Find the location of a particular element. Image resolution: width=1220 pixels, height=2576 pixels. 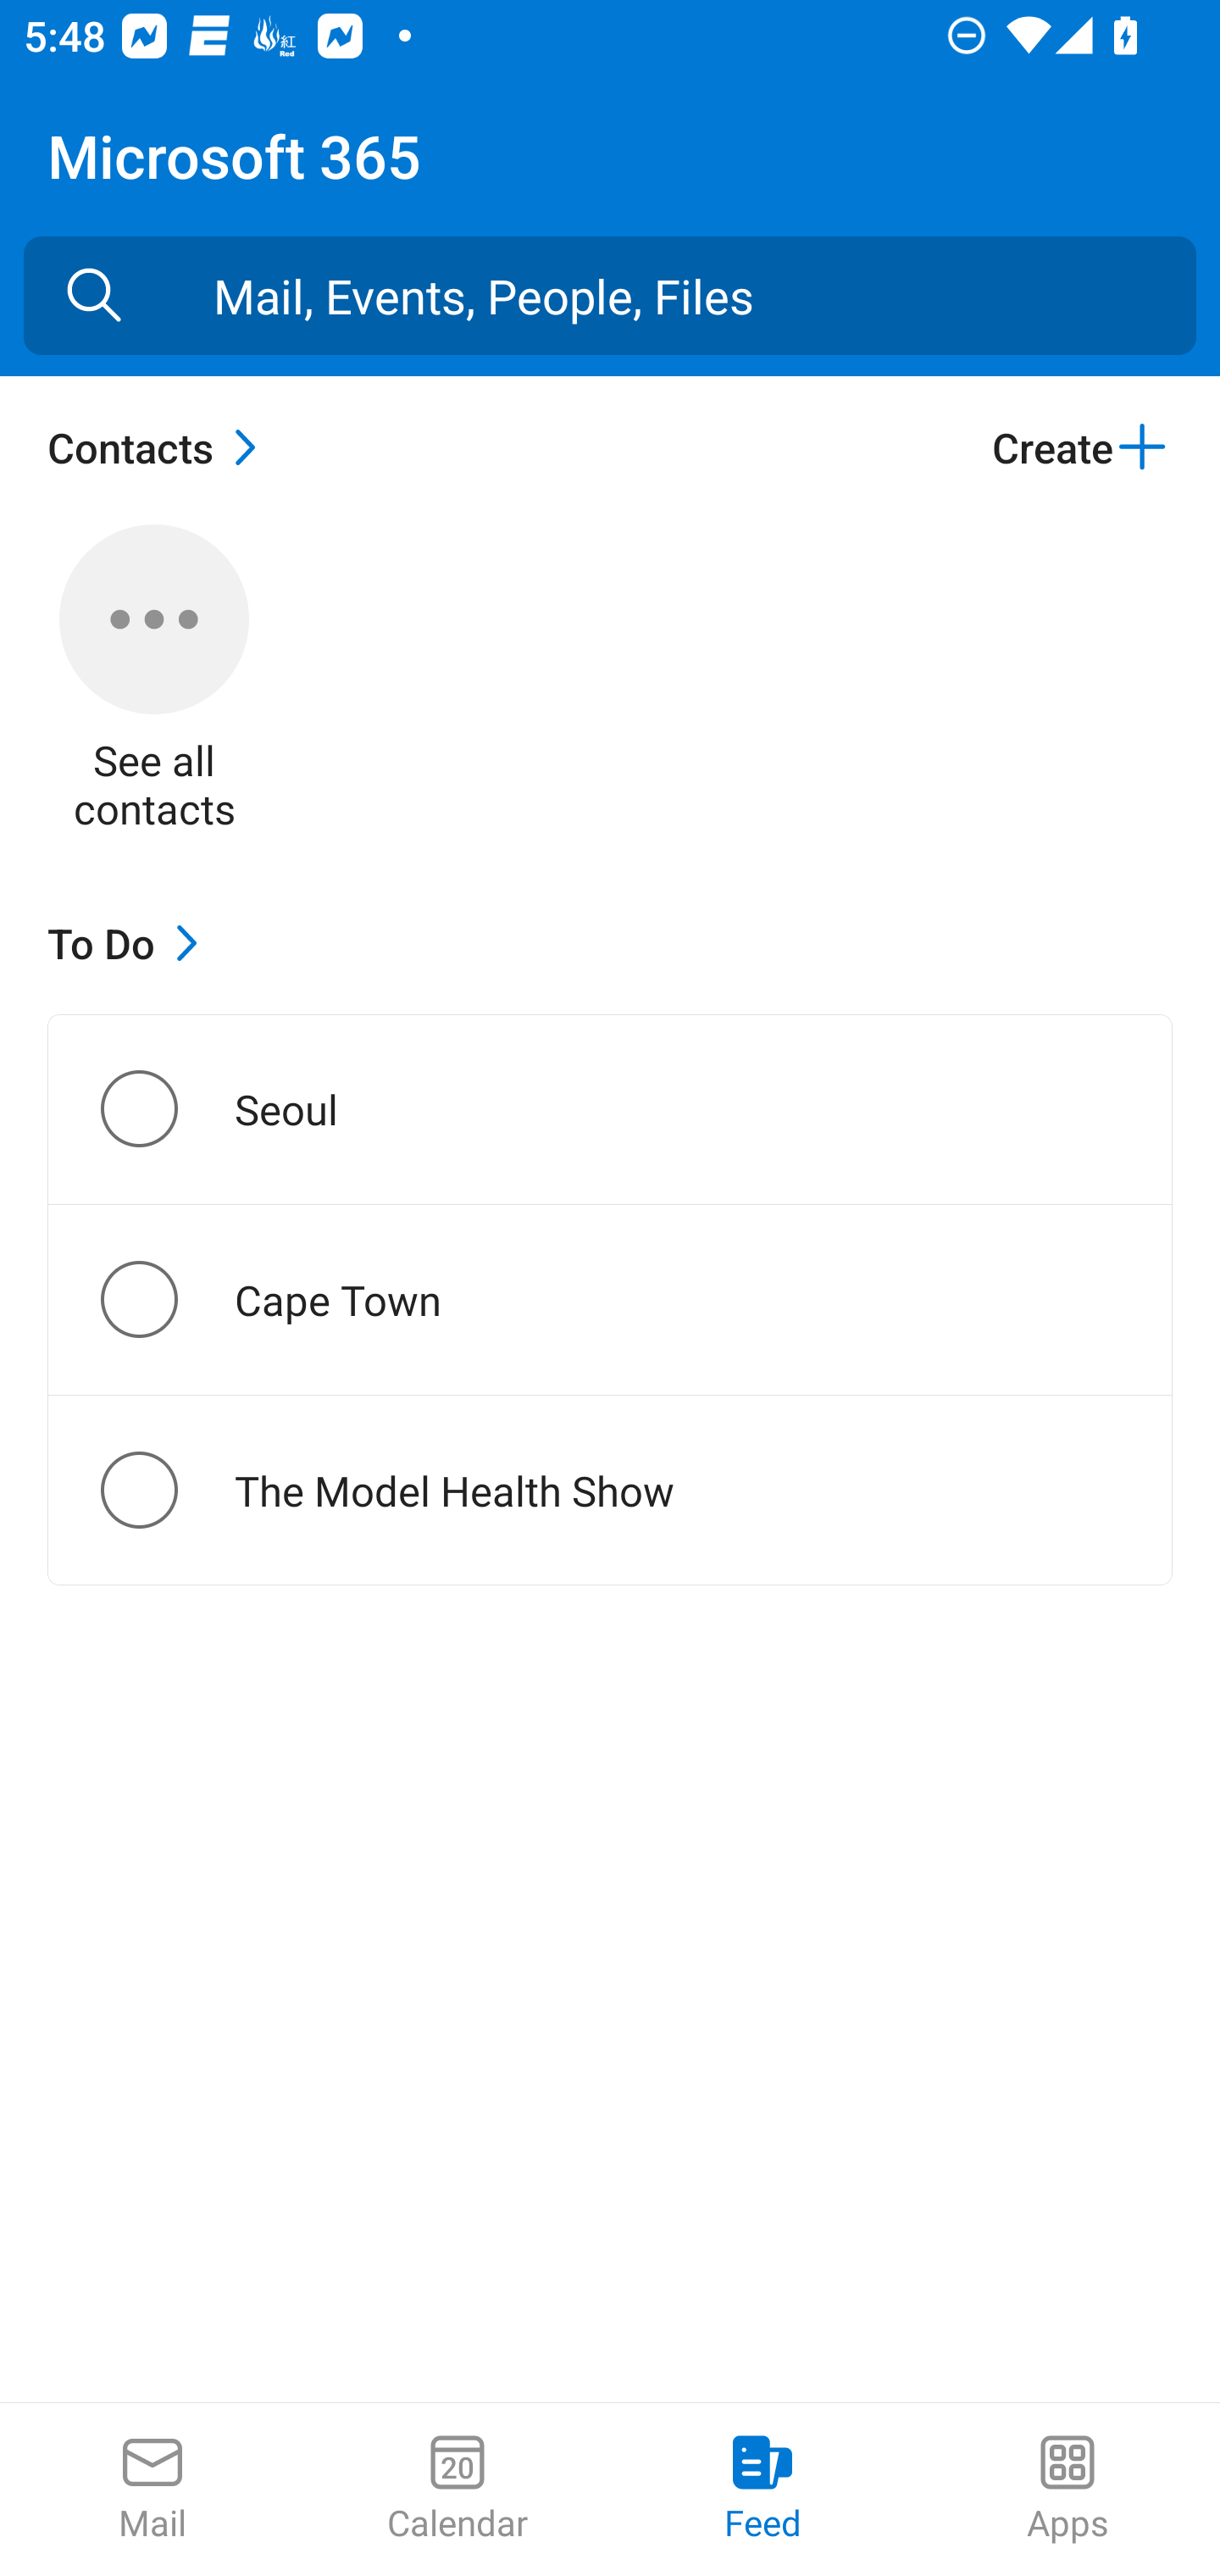

Apps is located at coordinates (1067, 2490).